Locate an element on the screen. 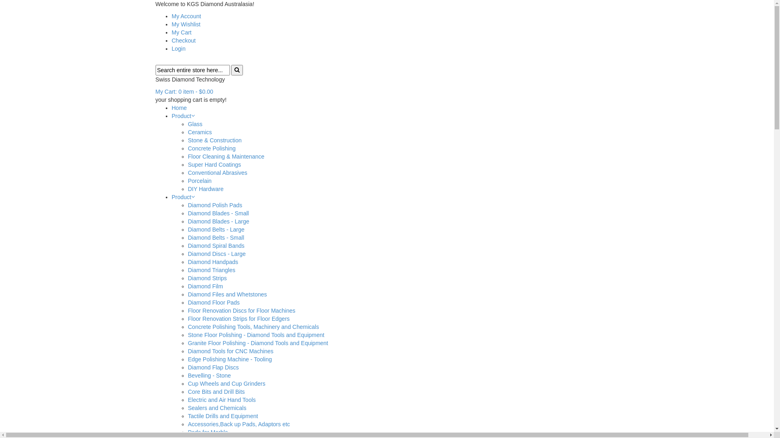  Floor Cleaning & Maintenance is located at coordinates (226, 157).